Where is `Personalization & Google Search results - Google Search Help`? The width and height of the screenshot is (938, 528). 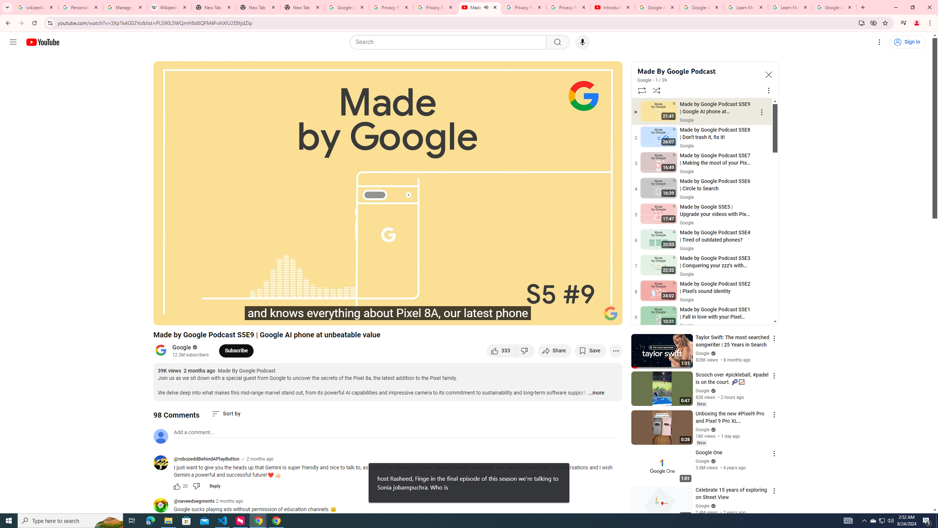 Personalization & Google Search results - Google Search Help is located at coordinates (81, 7).